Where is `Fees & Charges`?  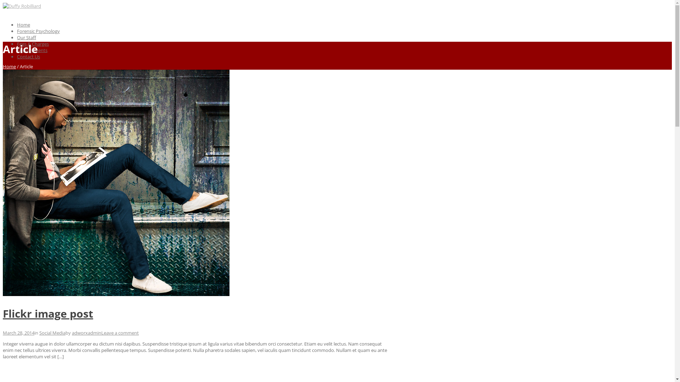
Fees & Charges is located at coordinates (33, 44).